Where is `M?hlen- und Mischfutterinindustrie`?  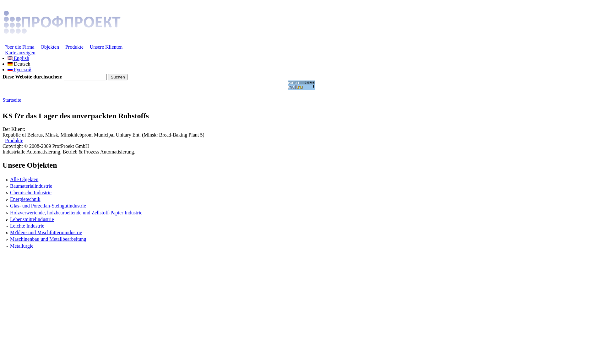
M?hlen- und Mischfutterinindustrie is located at coordinates (46, 232).